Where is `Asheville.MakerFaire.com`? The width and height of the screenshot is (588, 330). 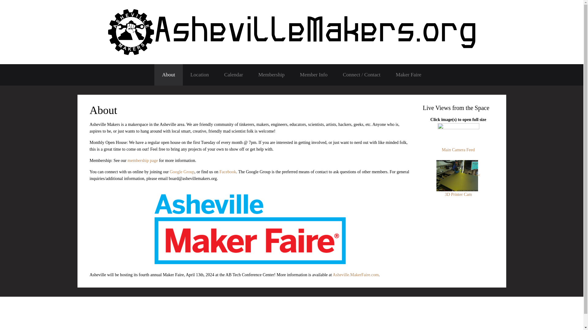 Asheville.MakerFaire.com is located at coordinates (356, 275).